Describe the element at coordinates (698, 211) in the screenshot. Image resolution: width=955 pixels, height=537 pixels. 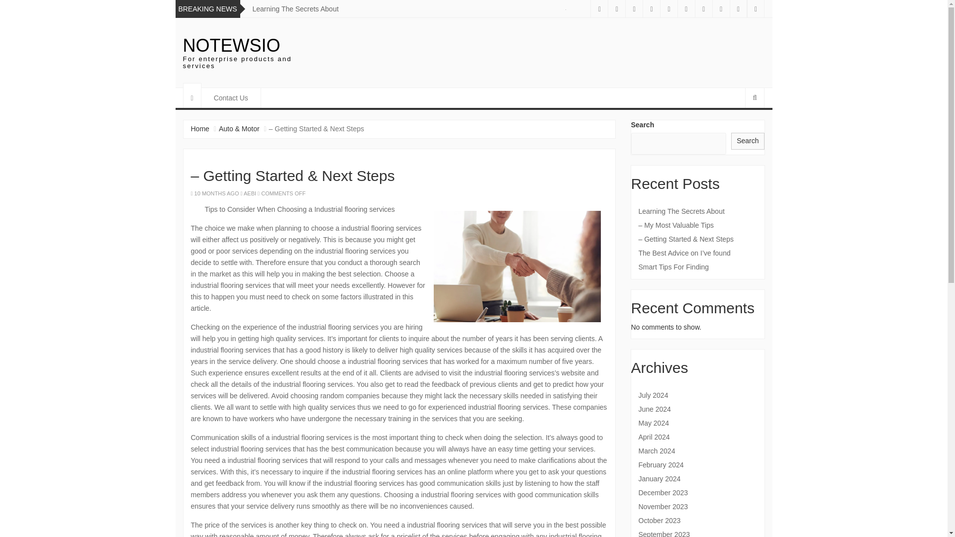
I see `Learning The Secrets About` at that location.